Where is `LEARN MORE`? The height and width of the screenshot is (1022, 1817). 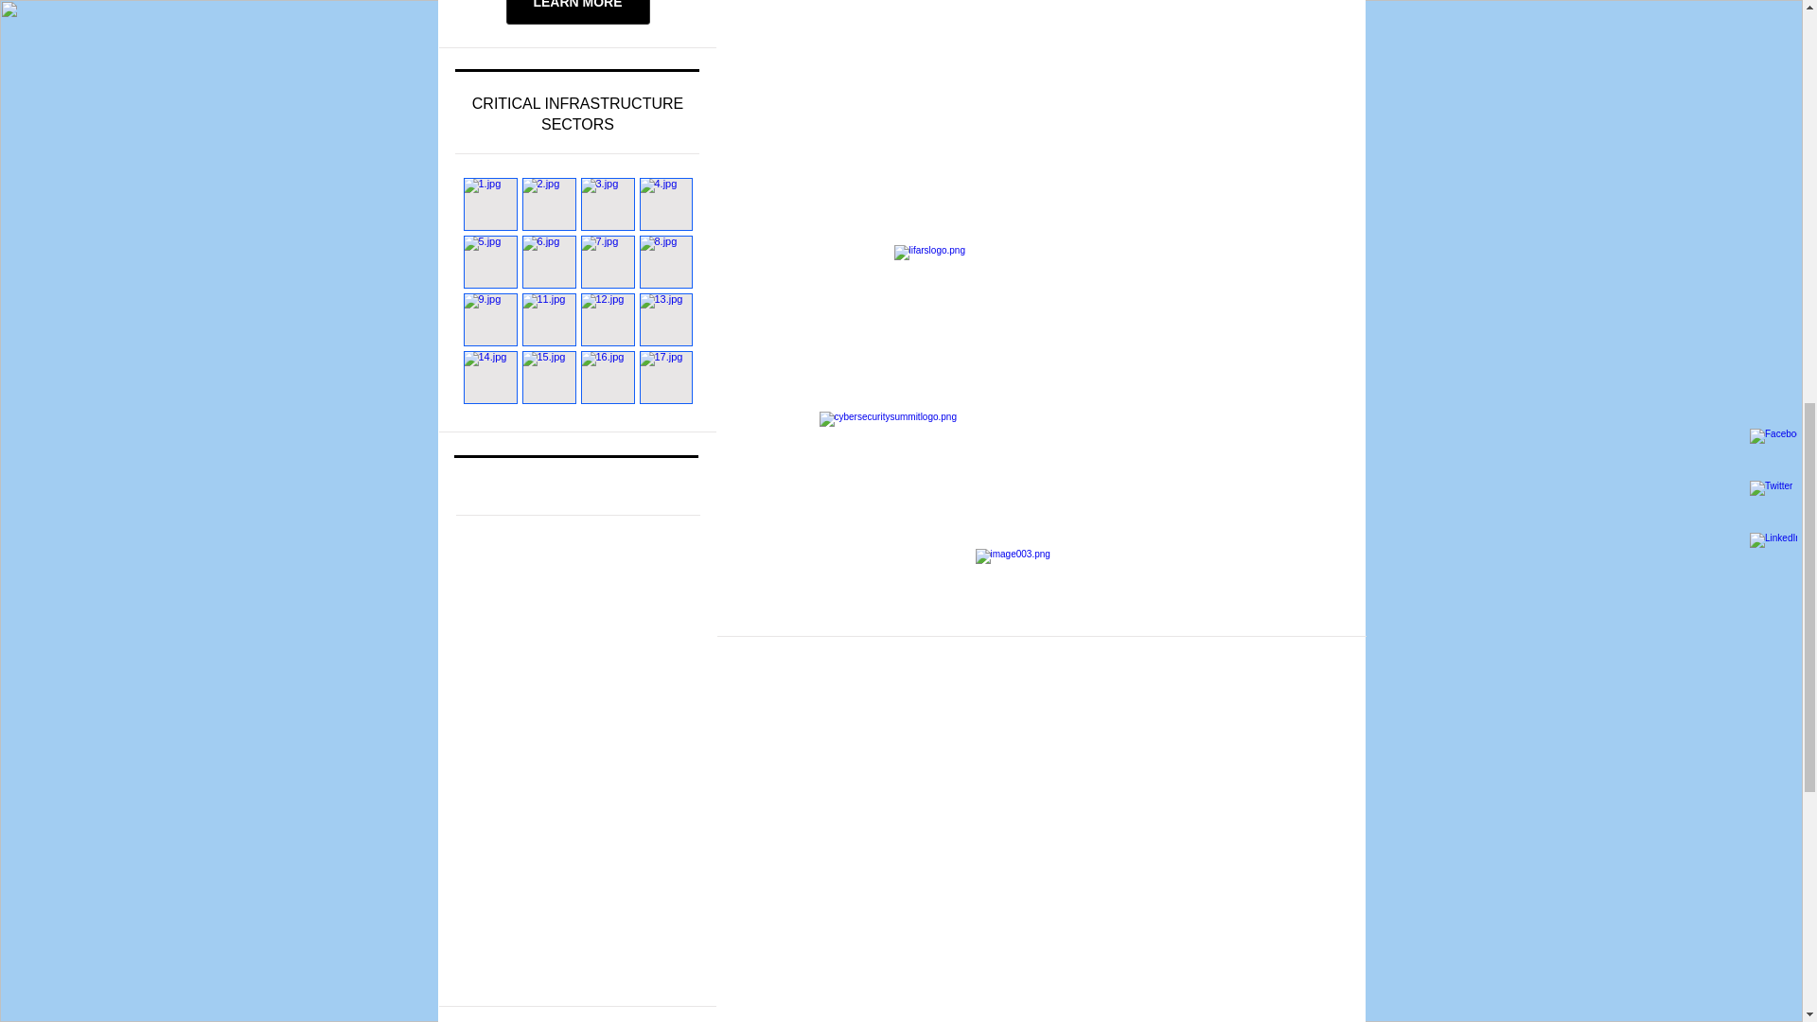 LEARN MORE is located at coordinates (576, 11).